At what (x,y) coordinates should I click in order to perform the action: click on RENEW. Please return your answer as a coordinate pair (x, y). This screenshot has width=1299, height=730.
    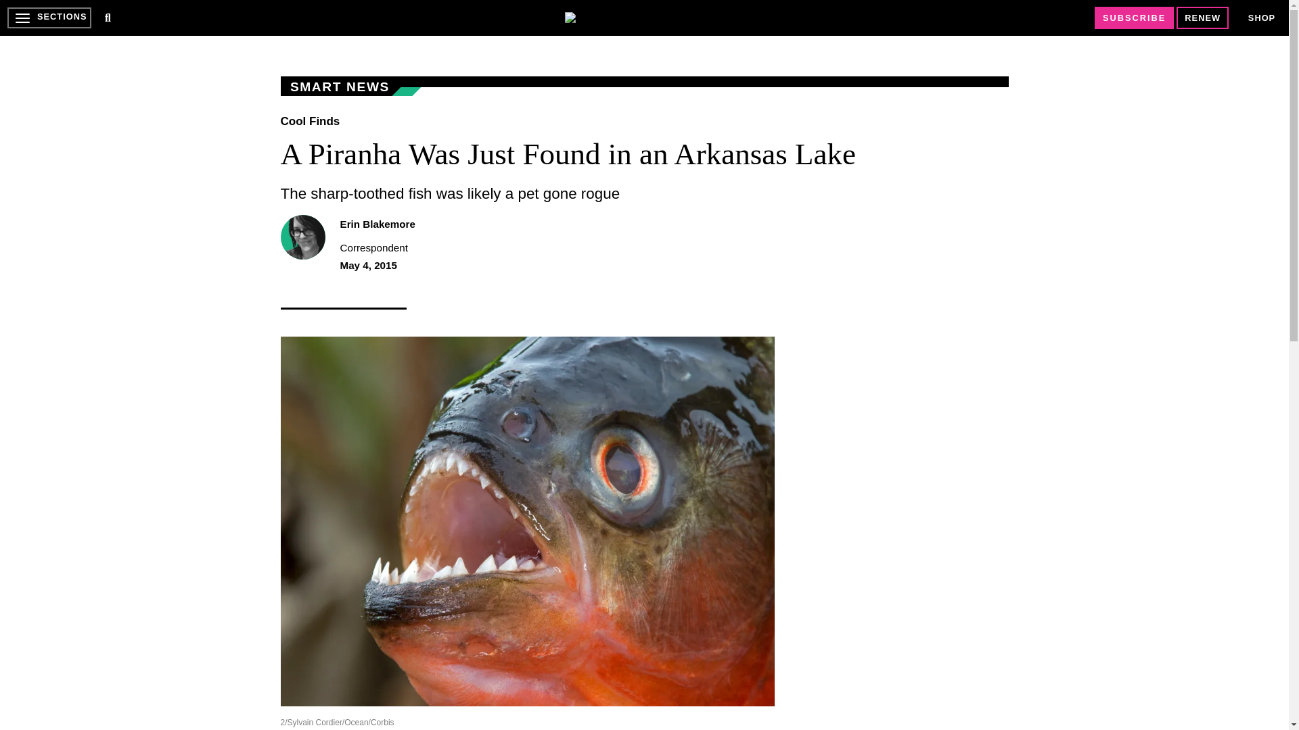
    Looking at the image, I should click on (1203, 18).